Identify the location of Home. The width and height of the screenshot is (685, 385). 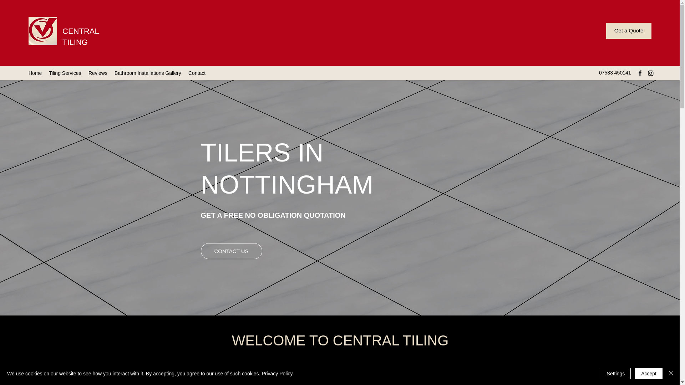
(35, 73).